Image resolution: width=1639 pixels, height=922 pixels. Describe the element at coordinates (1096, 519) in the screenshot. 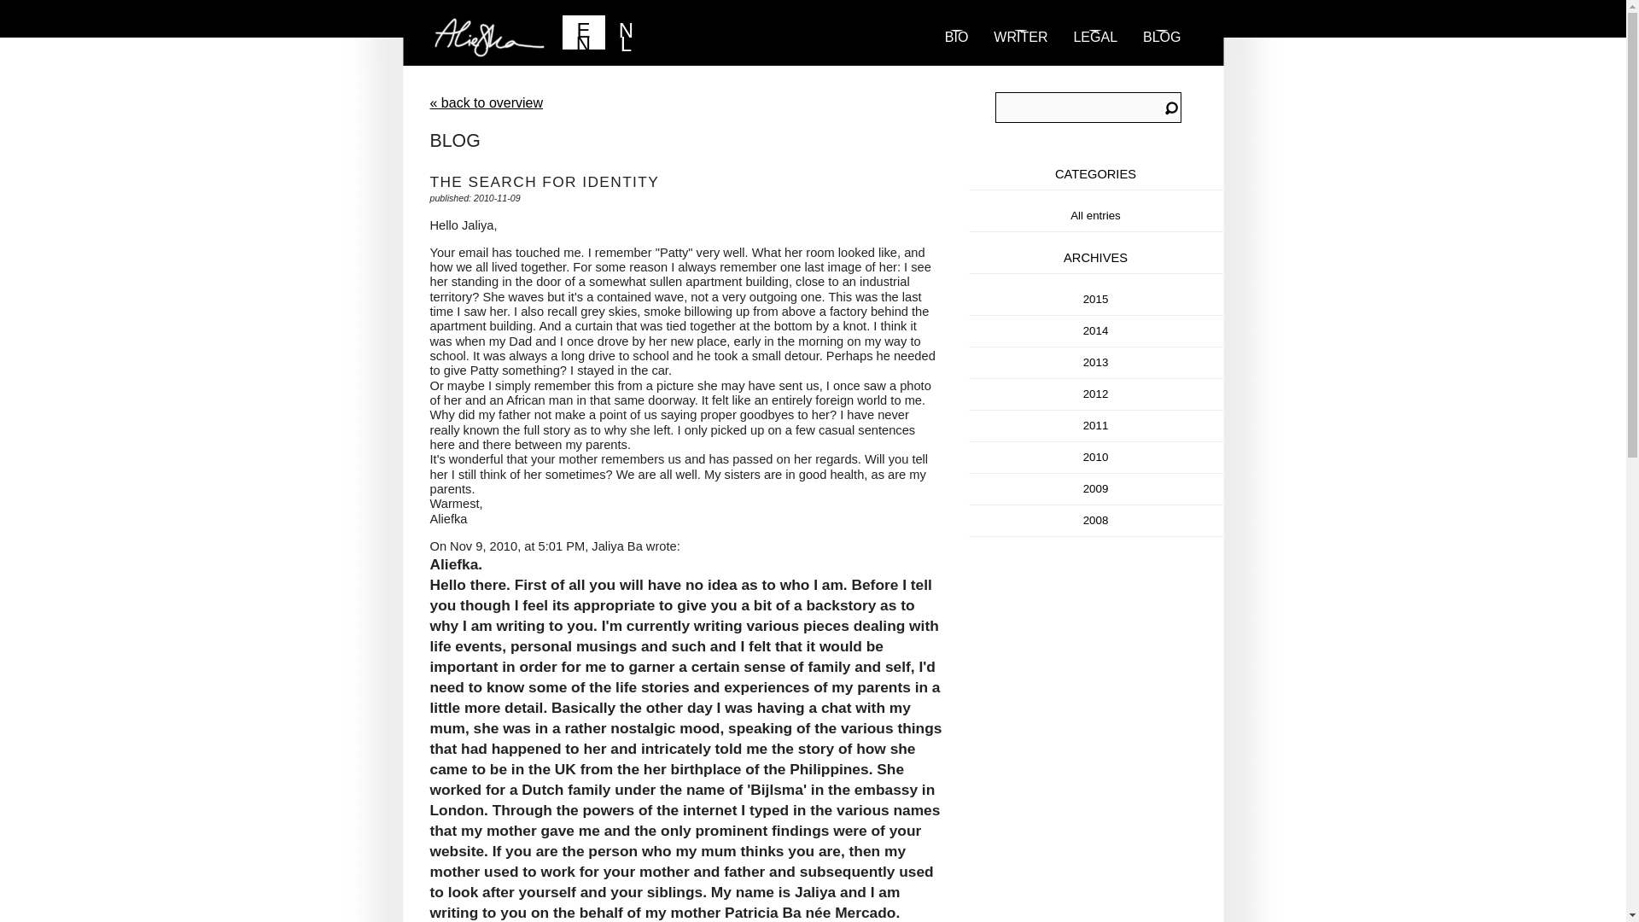

I see `Year 2008 archives` at that location.